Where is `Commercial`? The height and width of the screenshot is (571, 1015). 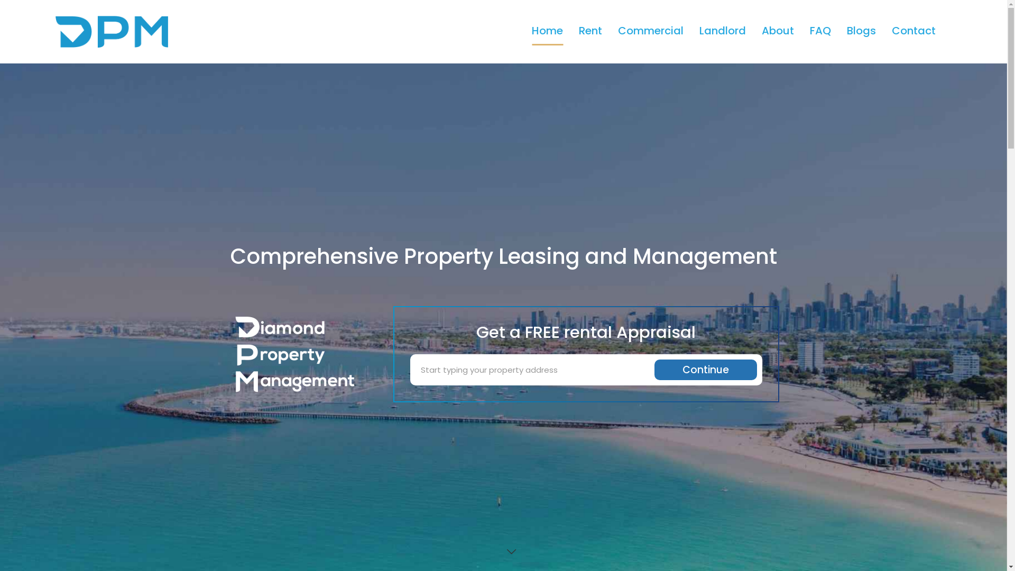
Commercial is located at coordinates (651, 32).